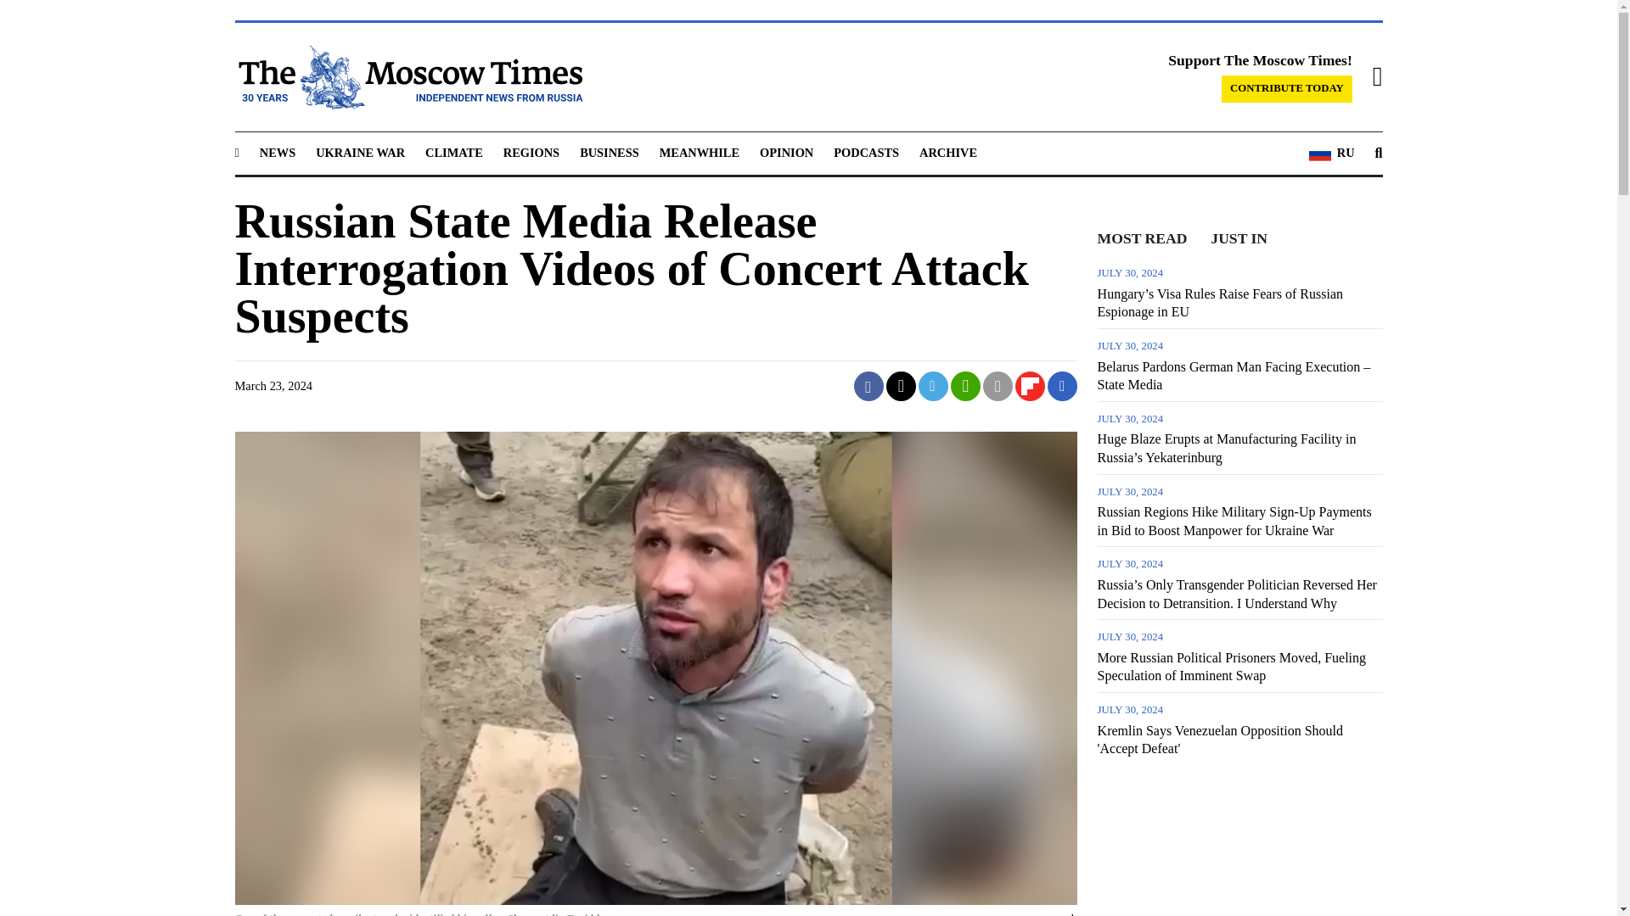 The width and height of the screenshot is (1630, 916). I want to click on NEWS, so click(277, 152).